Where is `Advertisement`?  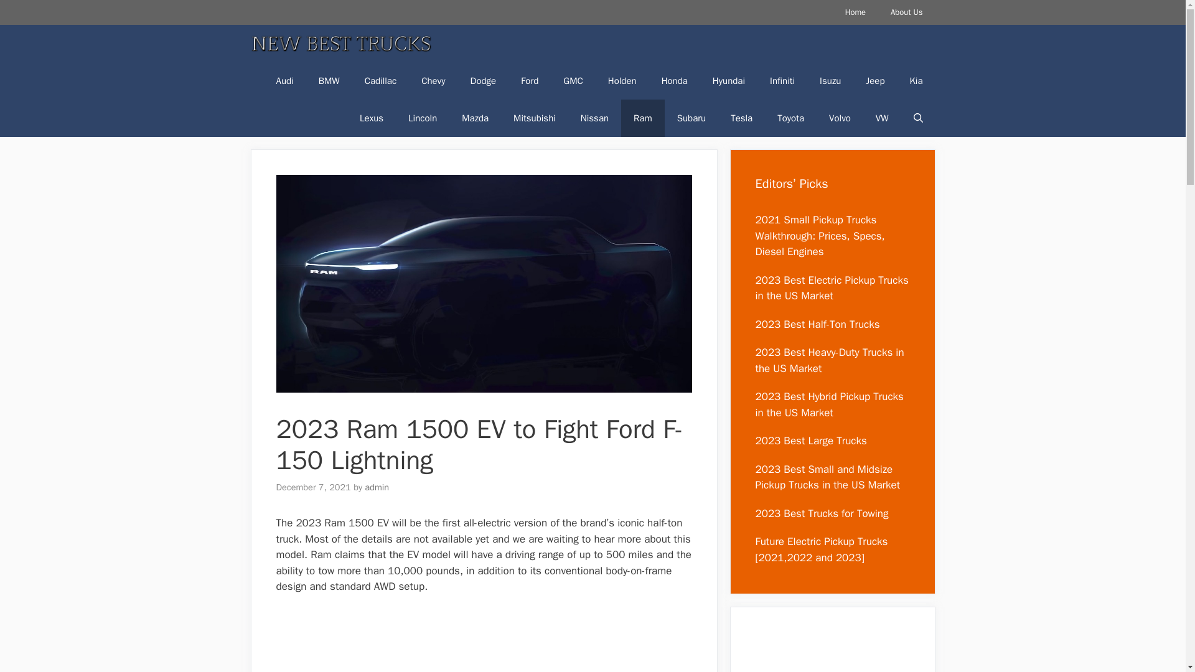
Advertisement is located at coordinates (484, 641).